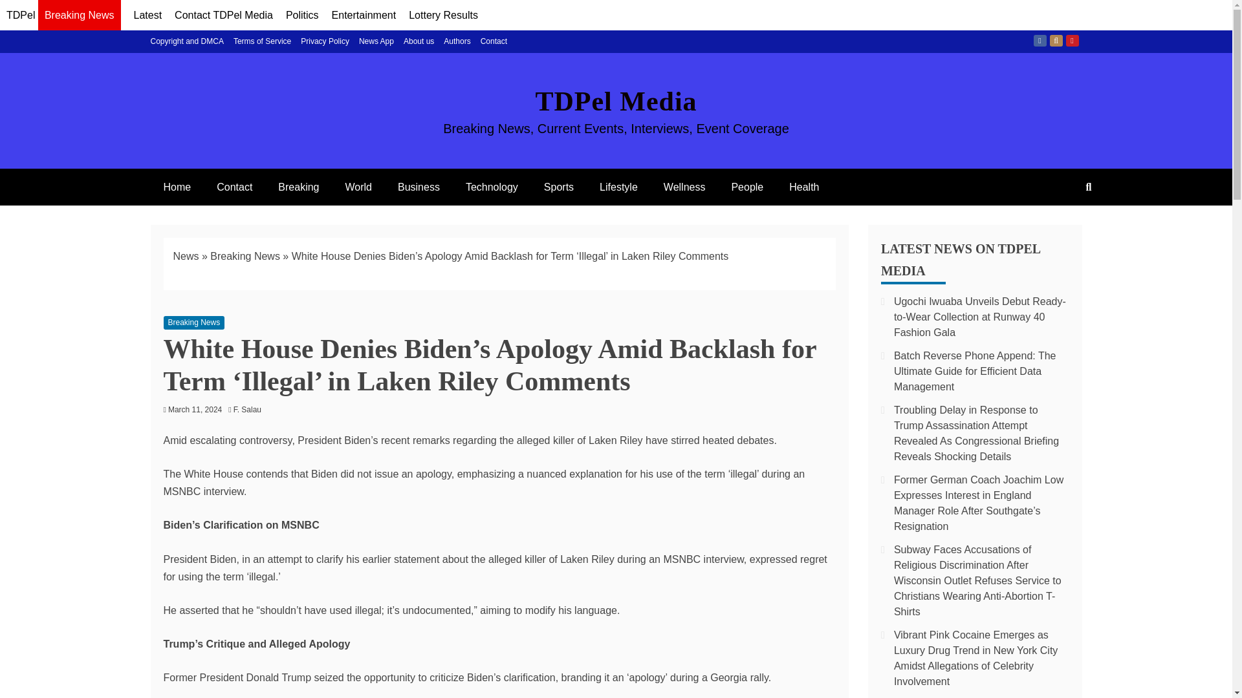 The height and width of the screenshot is (698, 1242). What do you see at coordinates (250, 410) in the screenshot?
I see `F. Salau` at bounding box center [250, 410].